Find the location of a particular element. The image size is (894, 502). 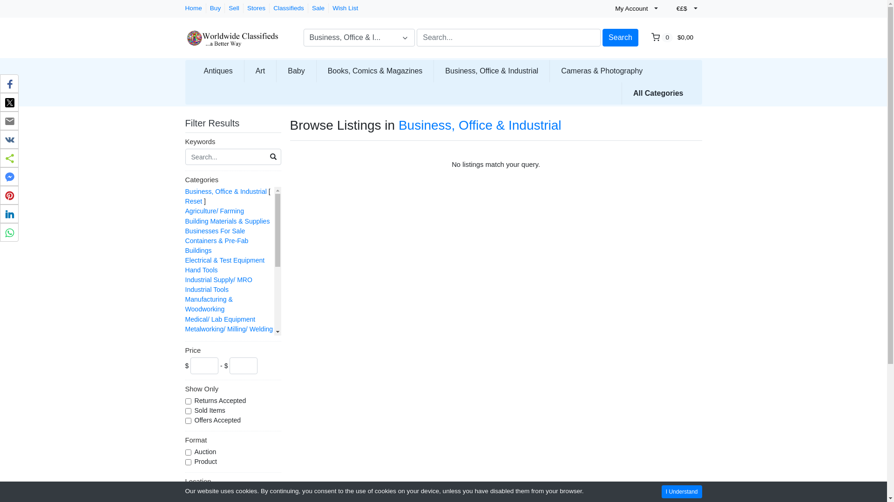

Office Equipment & Supplies is located at coordinates (227, 339).